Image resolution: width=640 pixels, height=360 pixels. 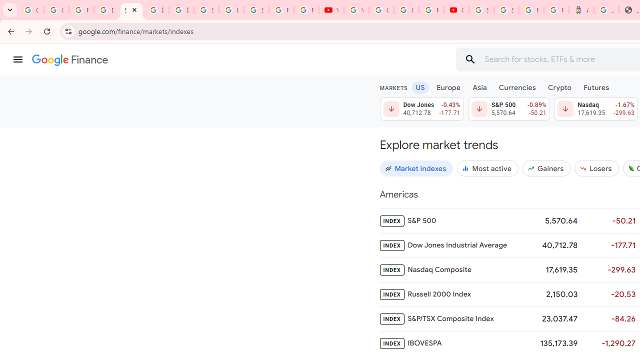 I want to click on Currencies, so click(x=517, y=87).